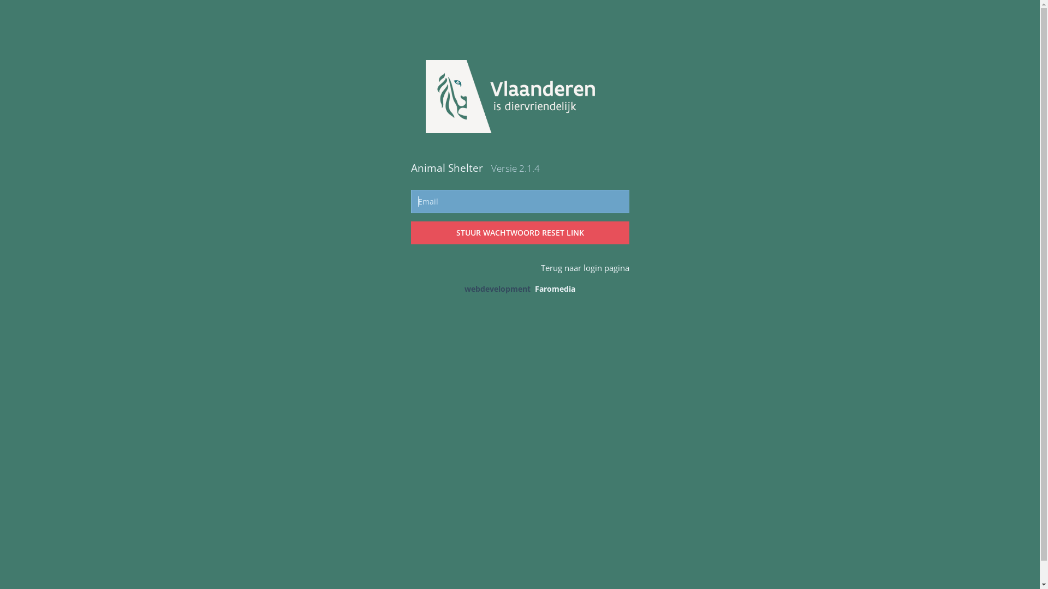  Describe the element at coordinates (585, 268) in the screenshot. I see `Terug naar login pagina` at that location.